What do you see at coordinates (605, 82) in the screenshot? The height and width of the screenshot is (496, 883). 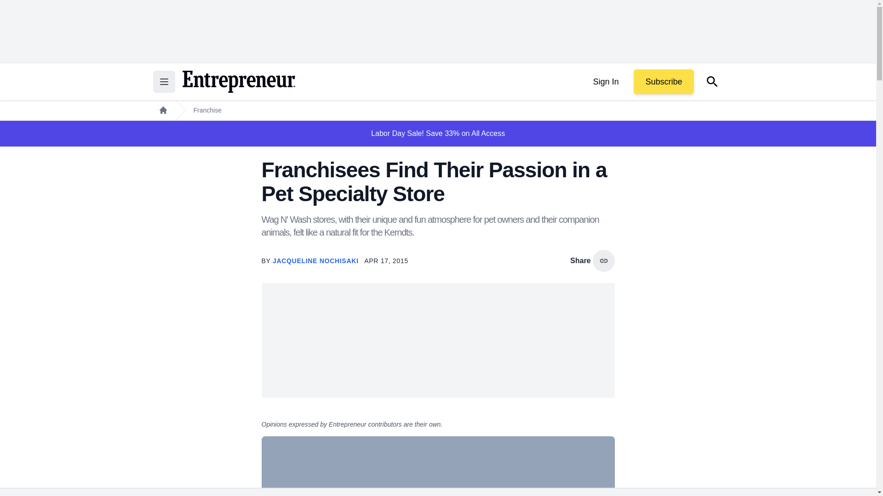 I see `Sign In` at bounding box center [605, 82].